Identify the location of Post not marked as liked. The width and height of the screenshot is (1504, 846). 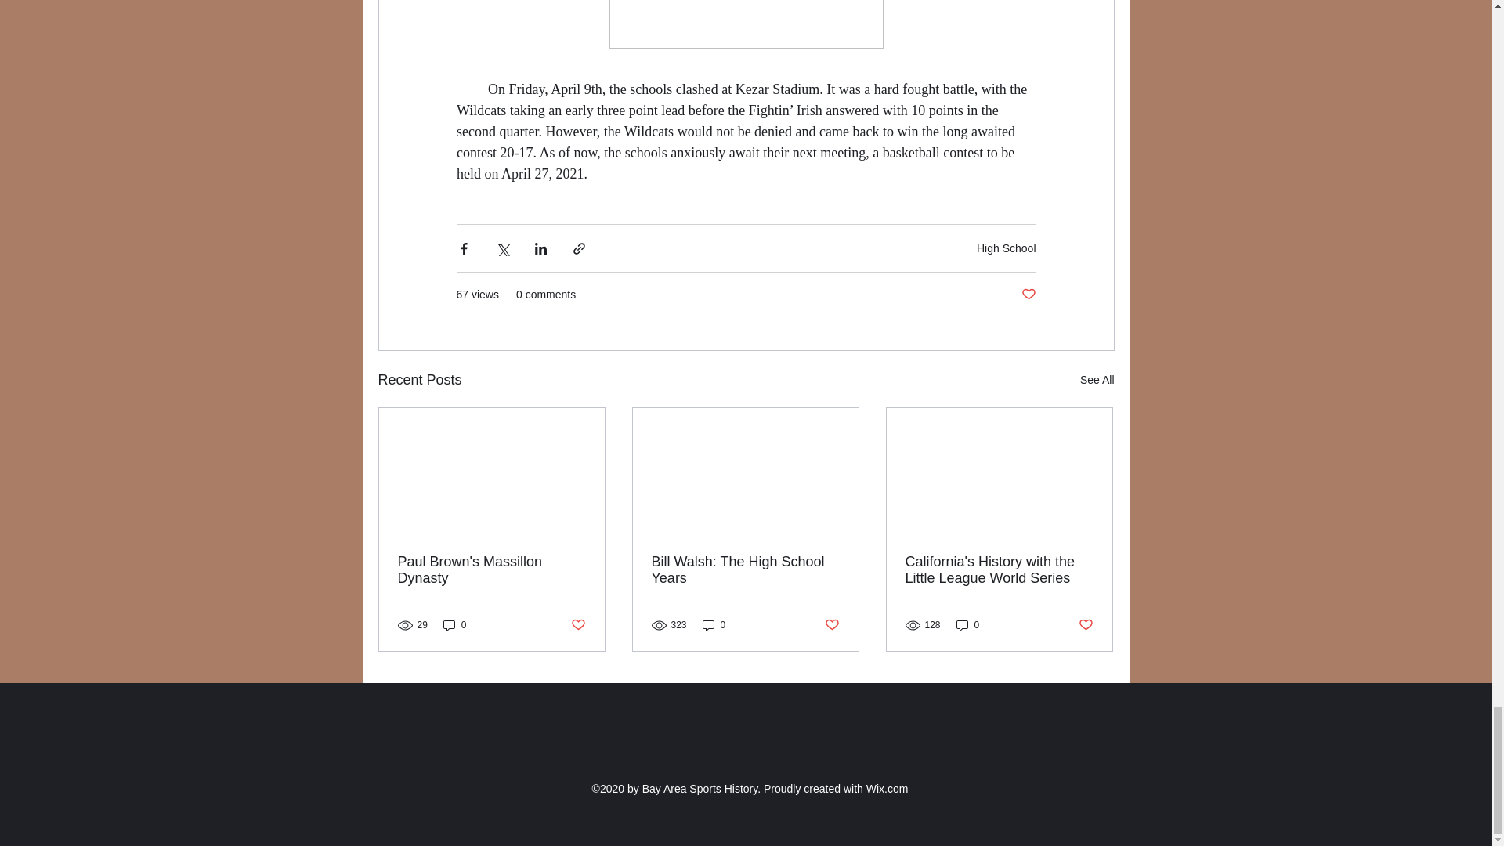
(1086, 625).